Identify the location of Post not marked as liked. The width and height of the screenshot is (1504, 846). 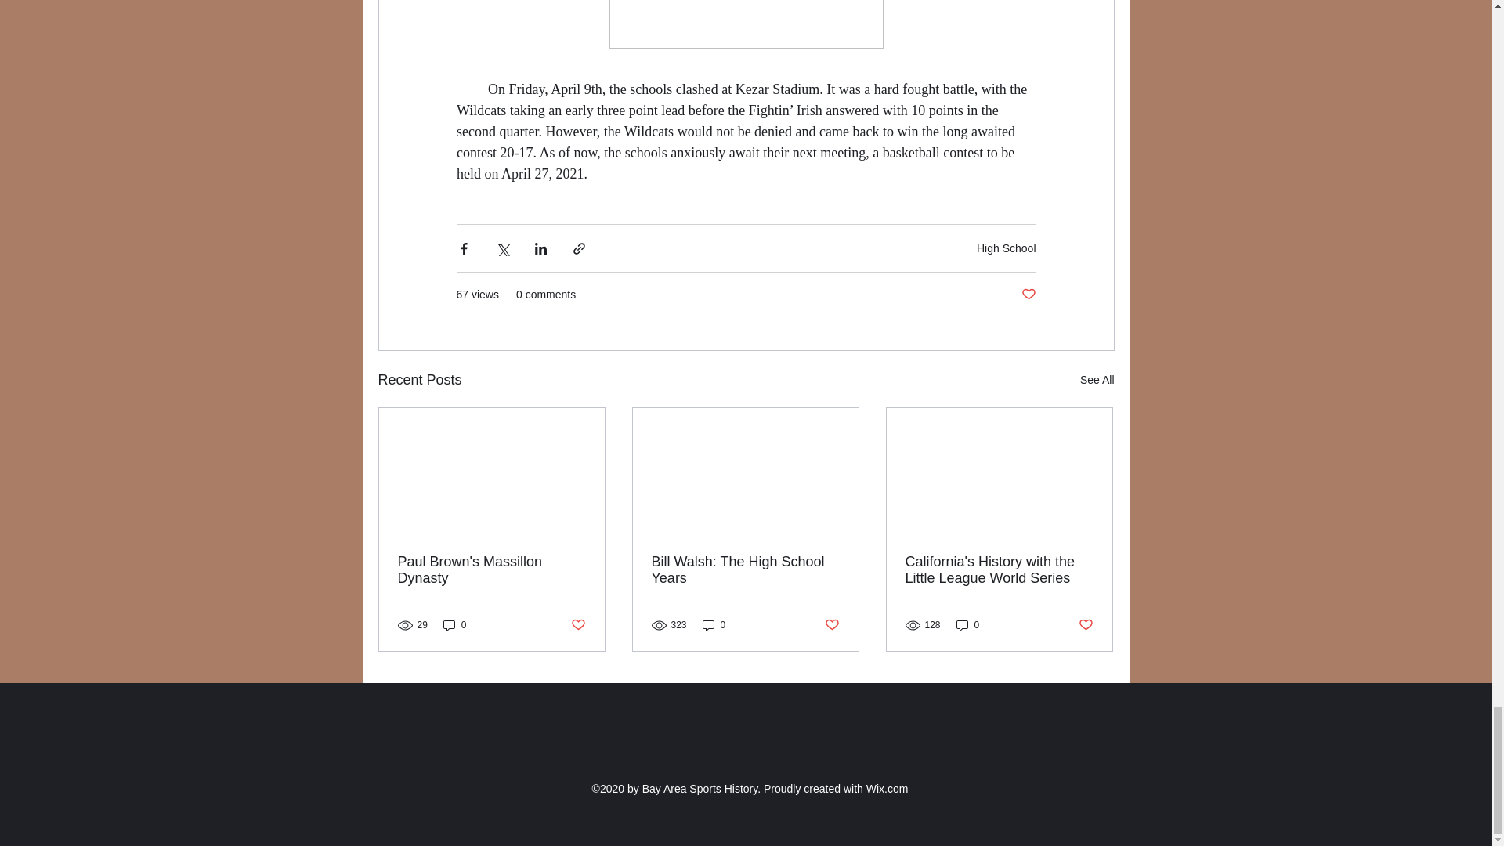
(1086, 625).